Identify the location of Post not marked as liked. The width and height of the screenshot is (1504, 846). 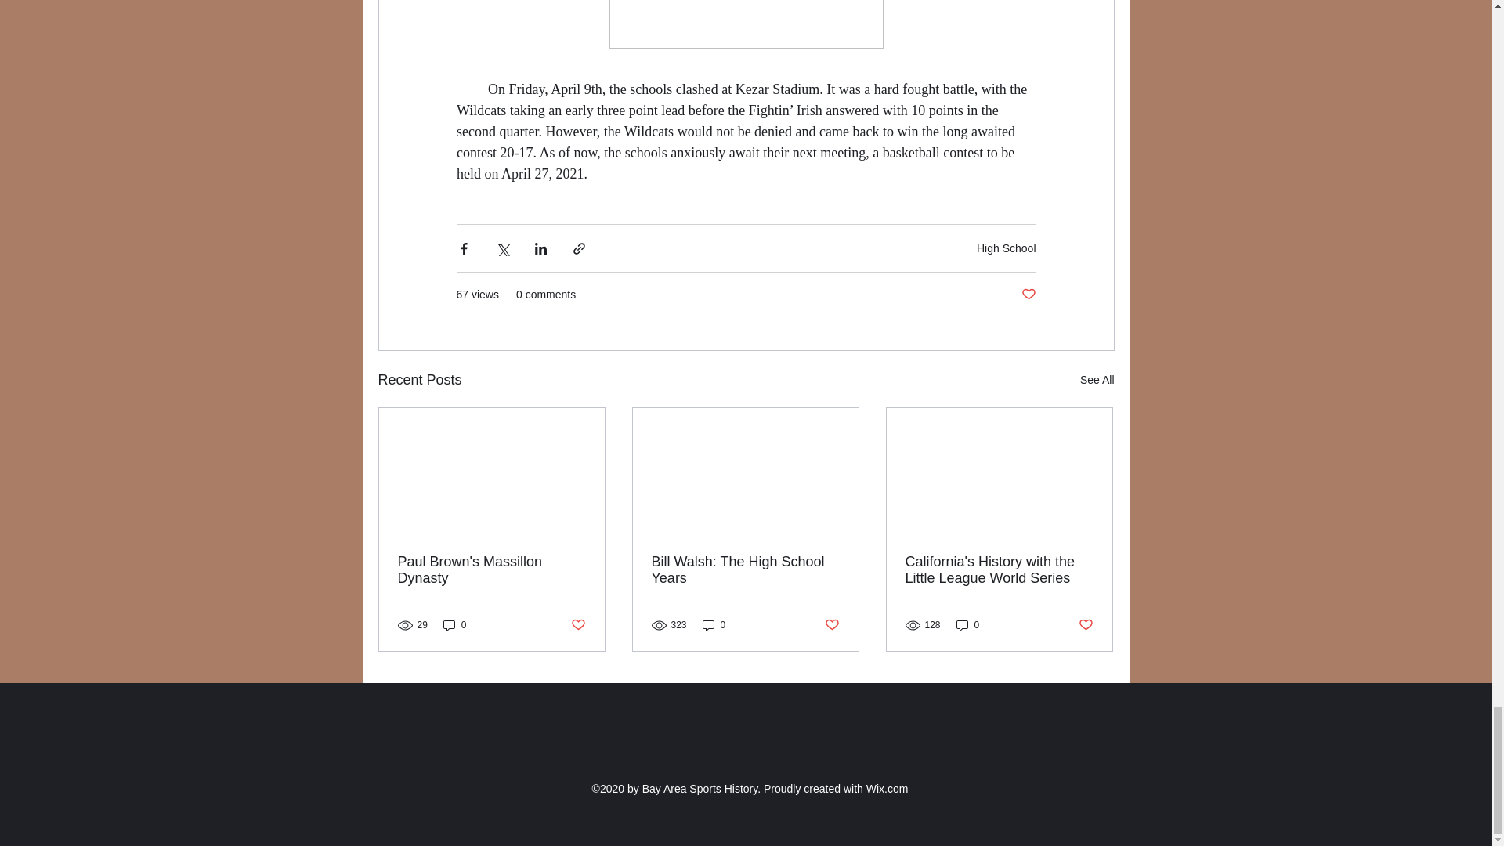
(1086, 625).